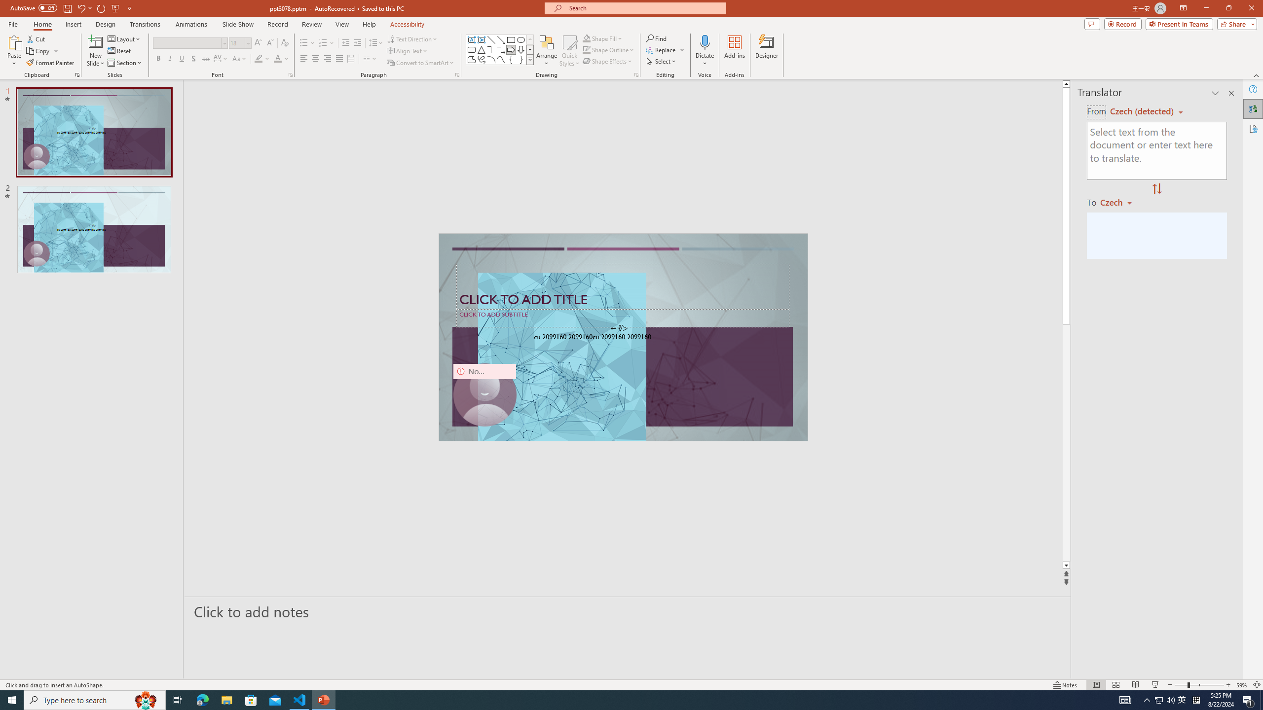 The image size is (1263, 710). What do you see at coordinates (105, 665) in the screenshot?
I see `No Problems` at bounding box center [105, 665].